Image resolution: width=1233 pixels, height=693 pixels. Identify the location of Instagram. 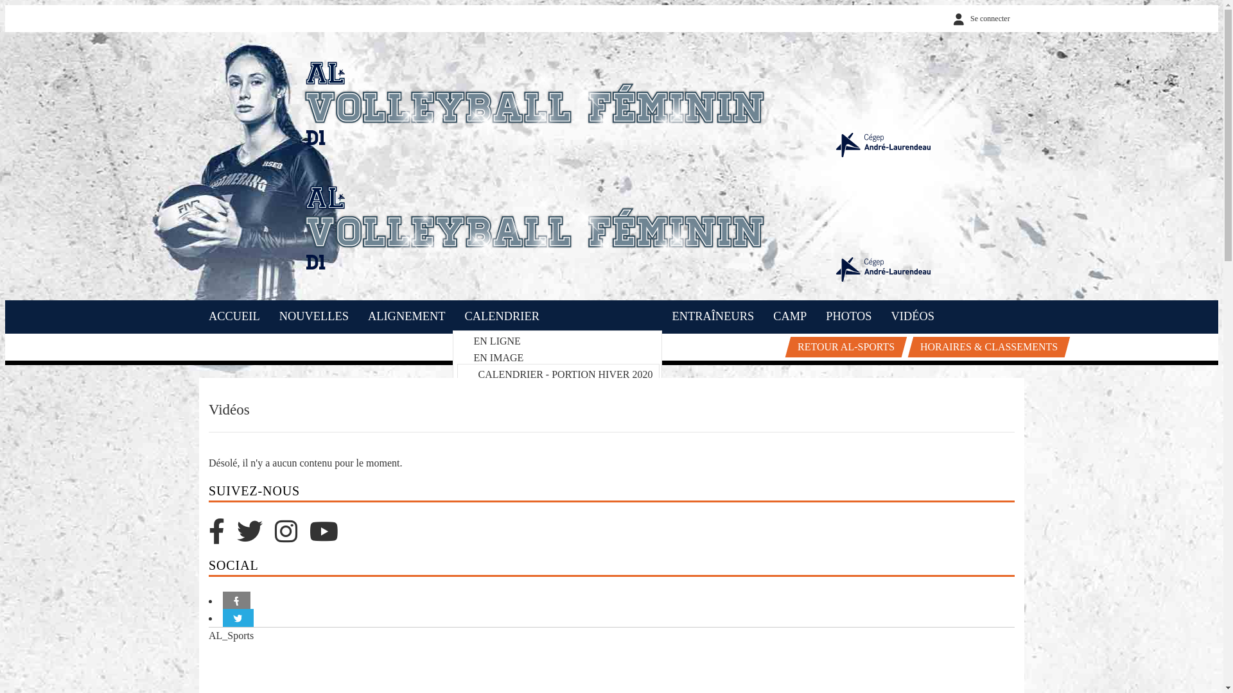
(292, 538).